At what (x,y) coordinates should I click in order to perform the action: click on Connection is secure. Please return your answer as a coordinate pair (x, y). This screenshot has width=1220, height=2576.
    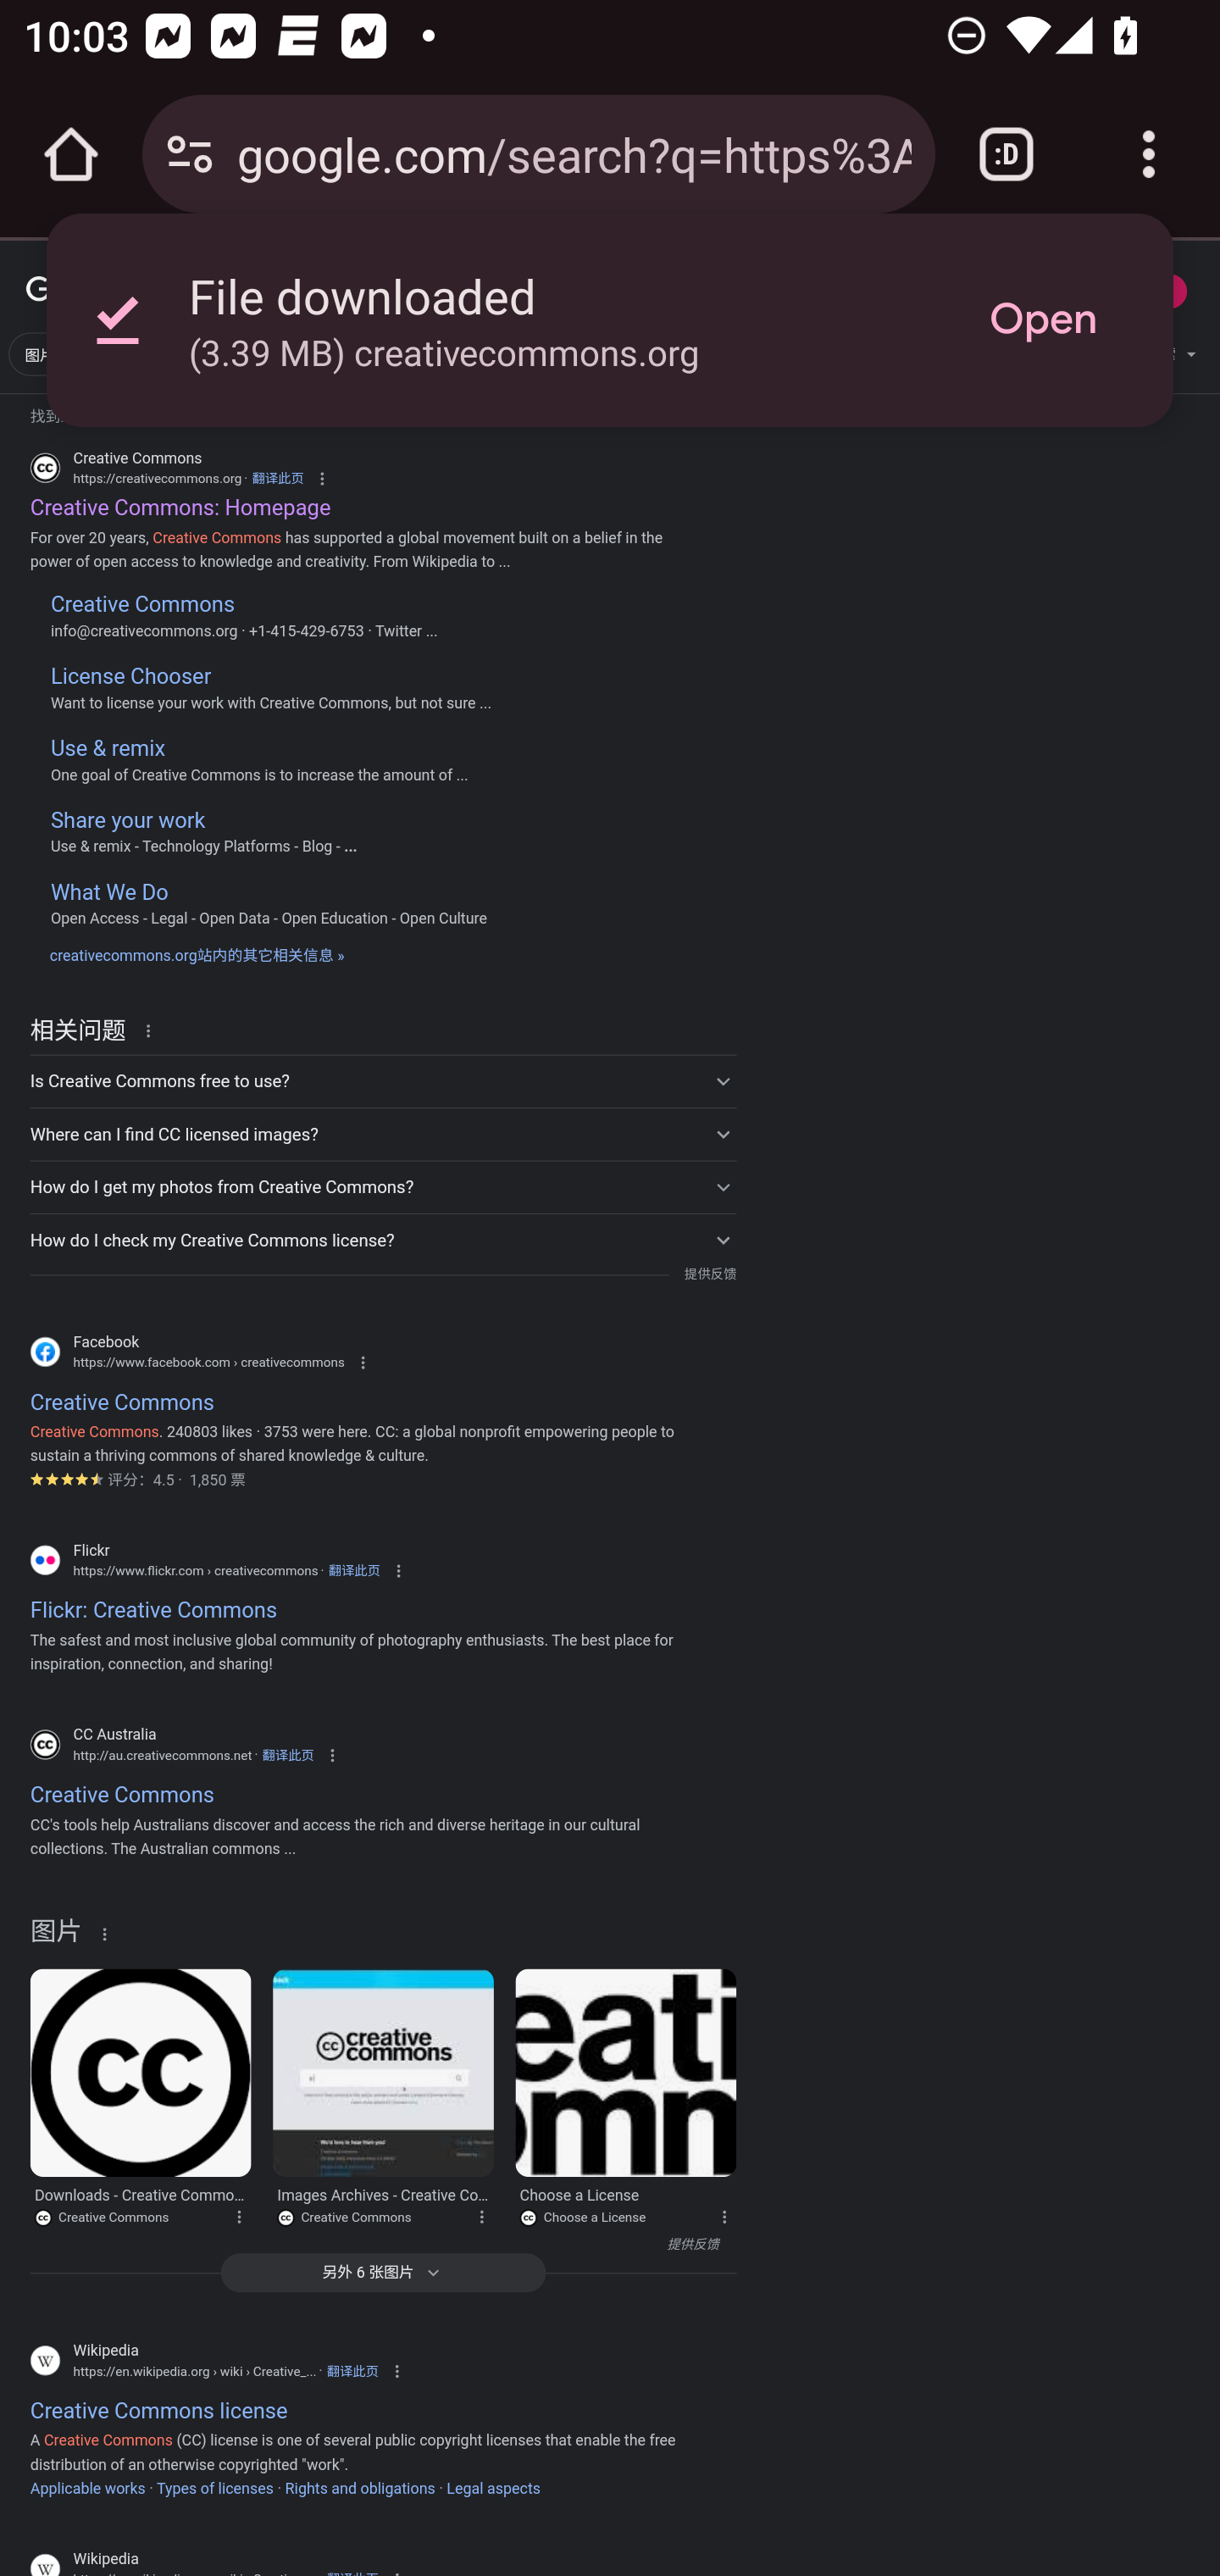
    Looking at the image, I should click on (190, 154).